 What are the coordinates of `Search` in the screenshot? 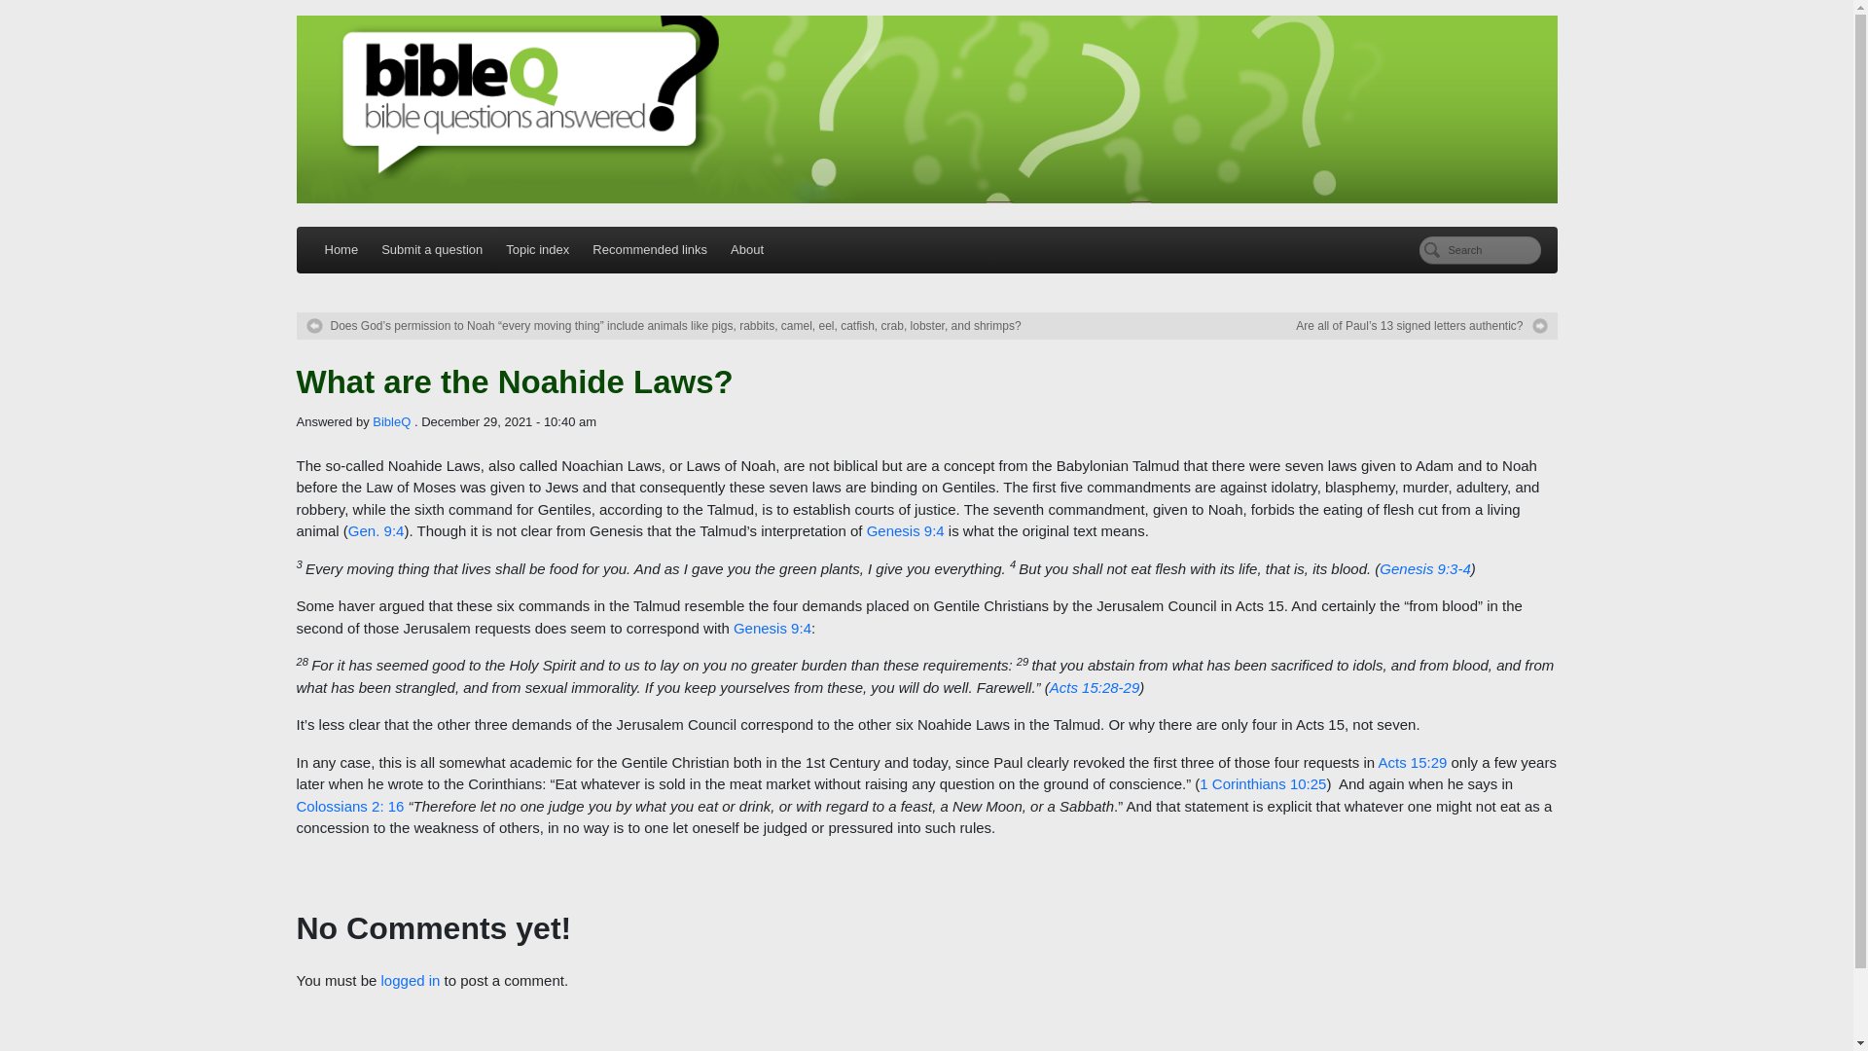 It's located at (1479, 251).